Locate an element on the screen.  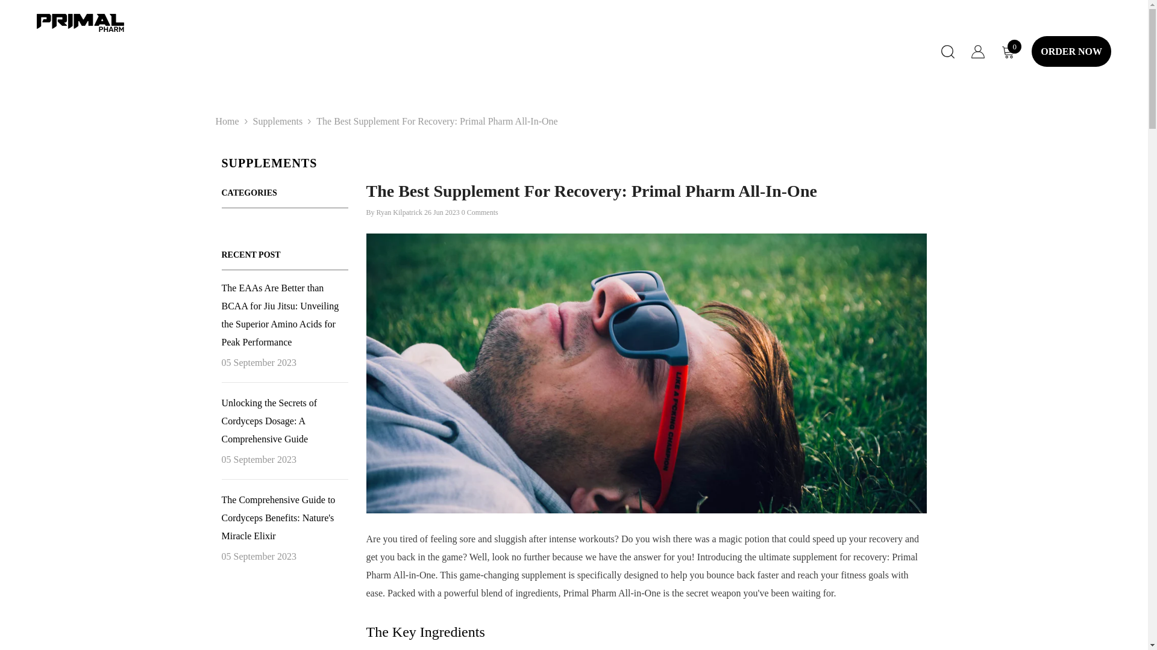
0 Comments is located at coordinates (480, 212).